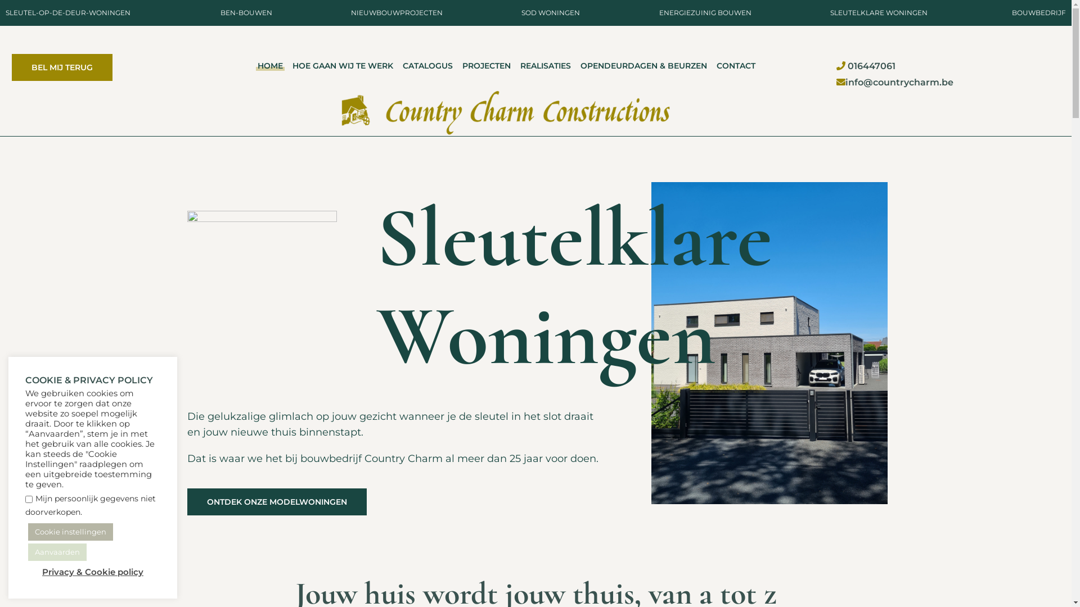 The image size is (1080, 607). I want to click on ONTDEK ONZE MODELWONINGEN, so click(277, 502).